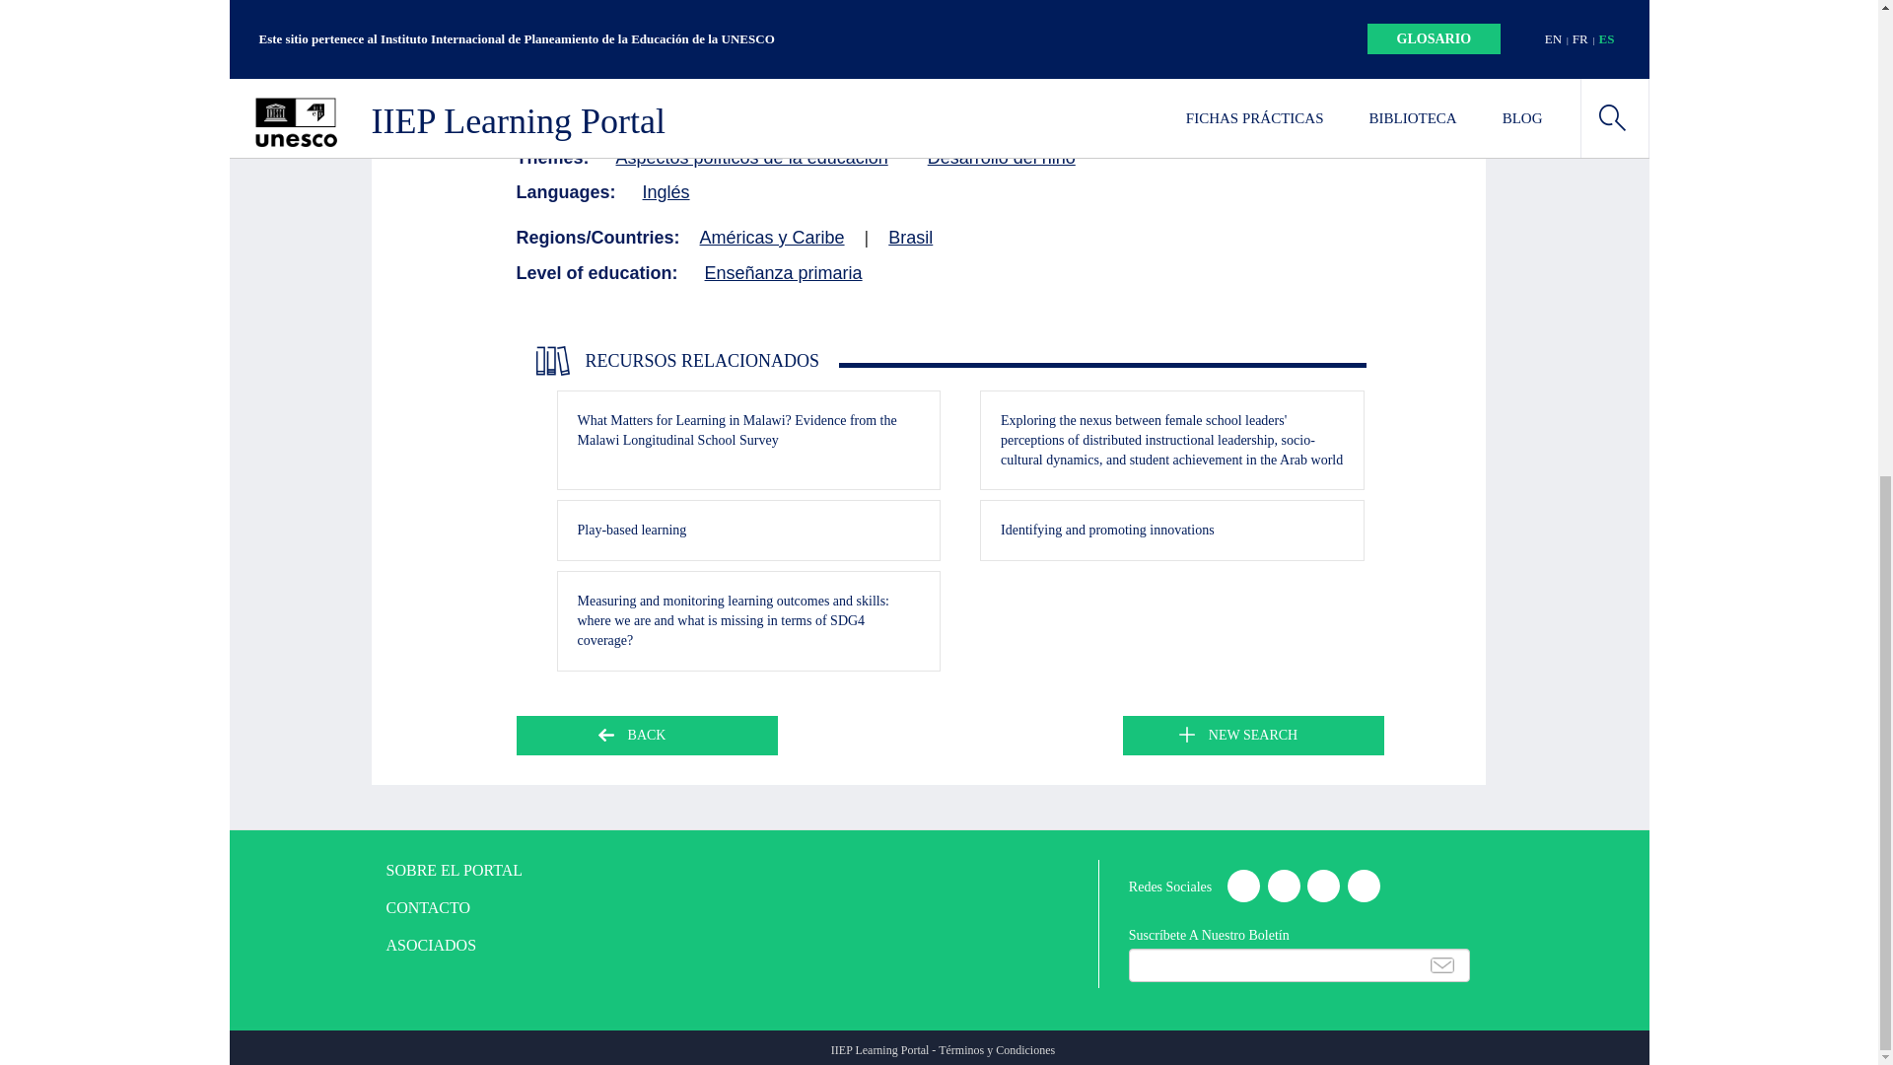 This screenshot has width=1893, height=1065. What do you see at coordinates (647, 735) in the screenshot?
I see `BACK` at bounding box center [647, 735].